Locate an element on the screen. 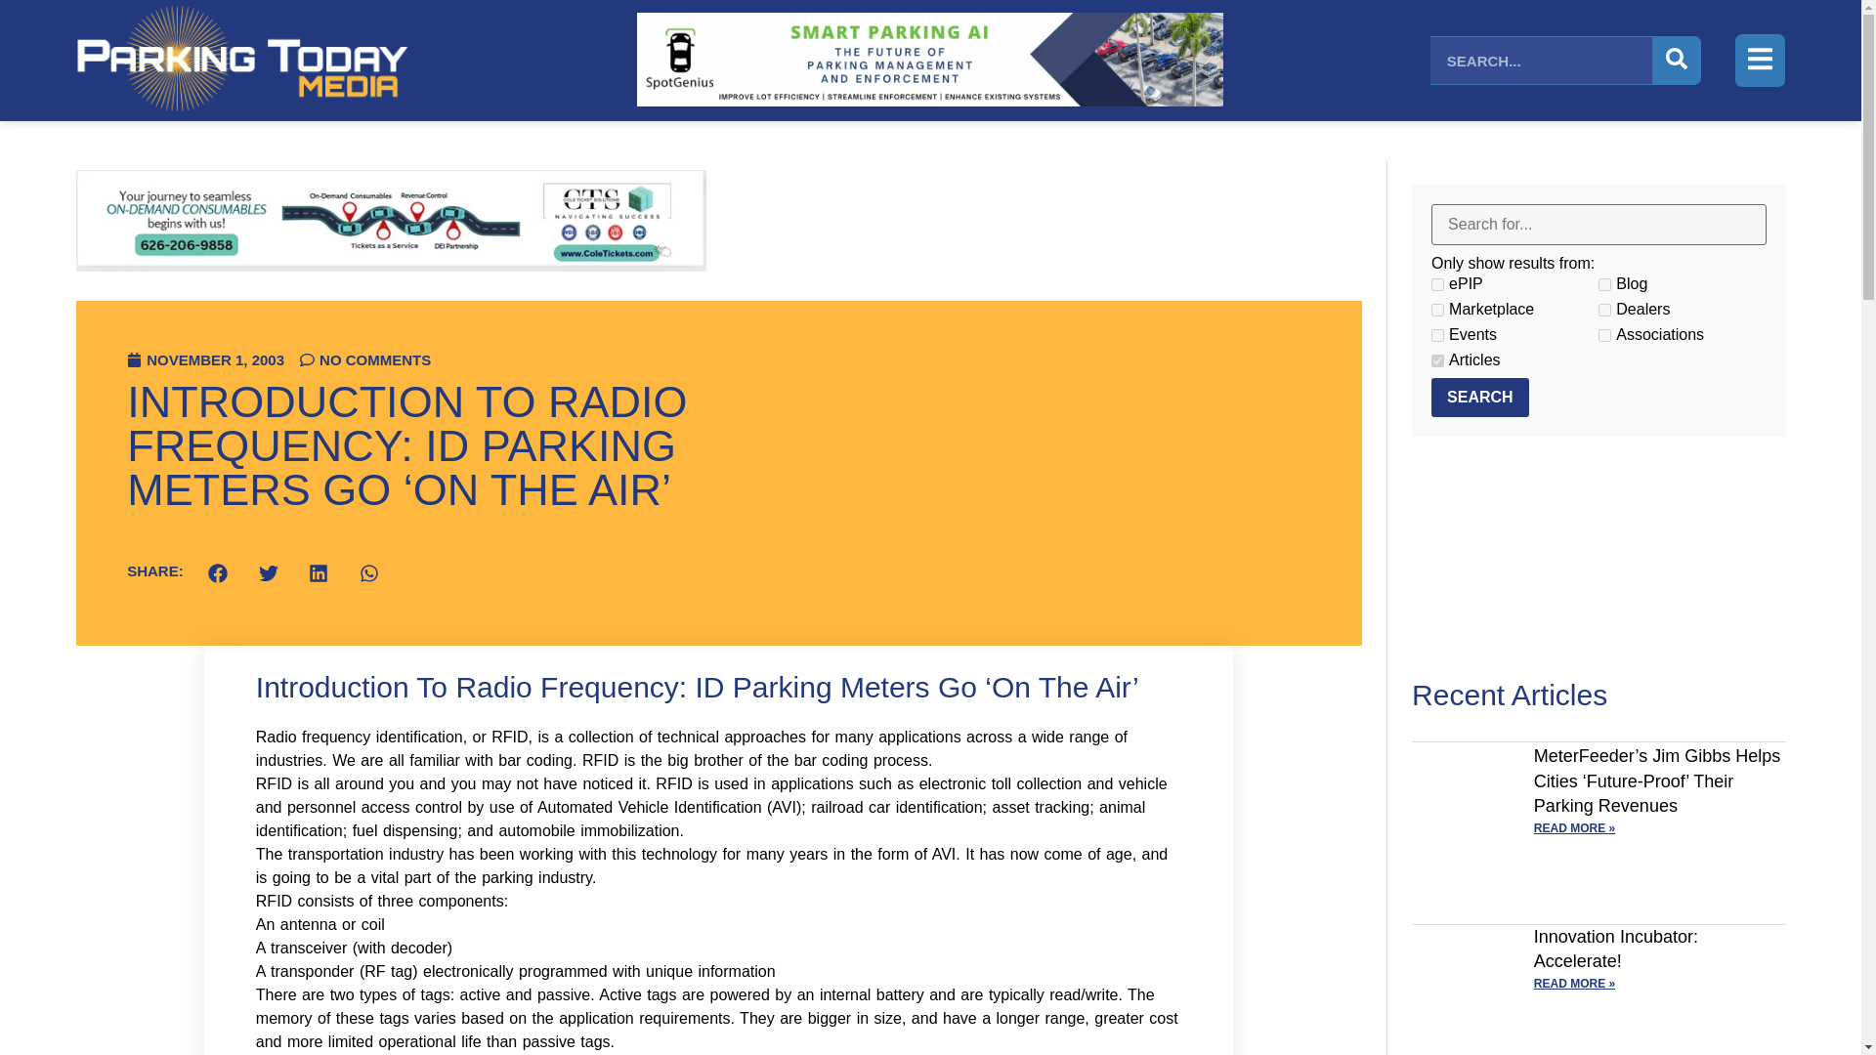 This screenshot has height=1055, width=1876. Articles is located at coordinates (1437, 359).